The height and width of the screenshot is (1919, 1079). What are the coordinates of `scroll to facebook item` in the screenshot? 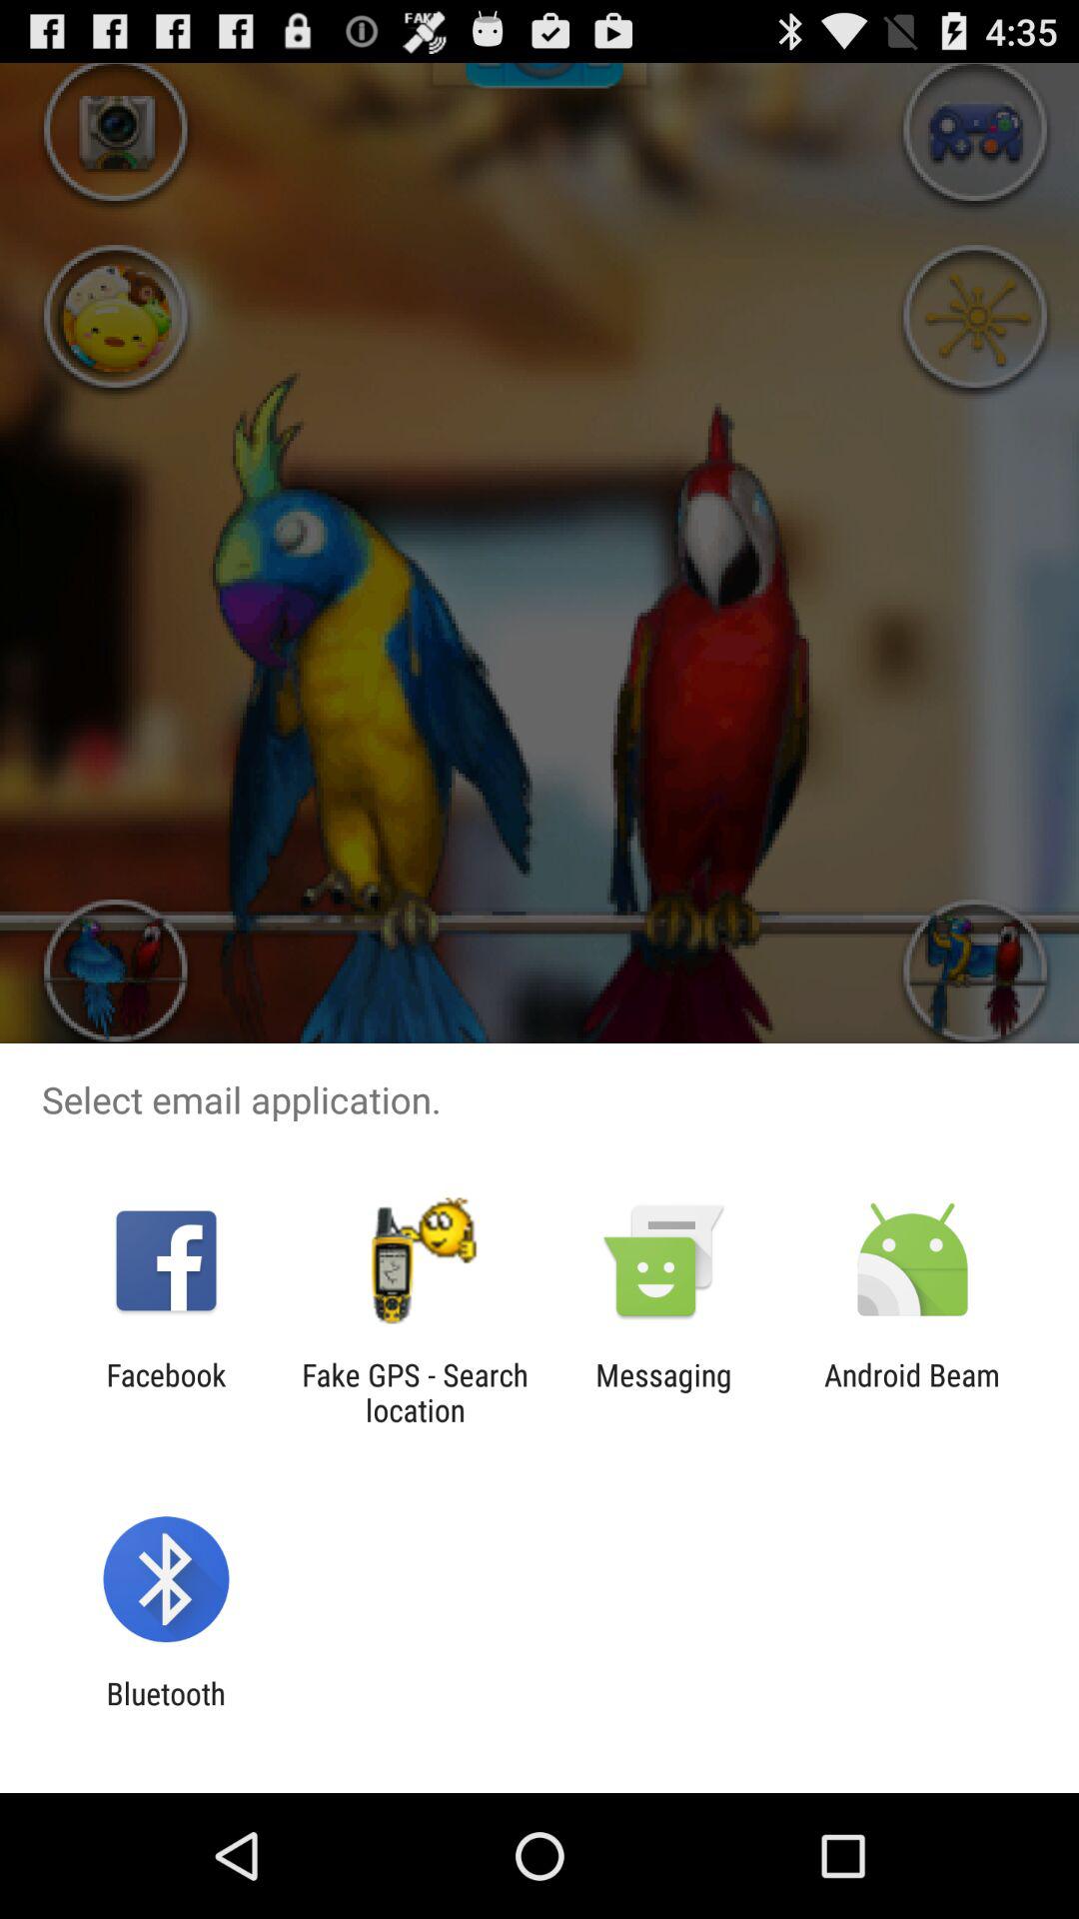 It's located at (166, 1392).